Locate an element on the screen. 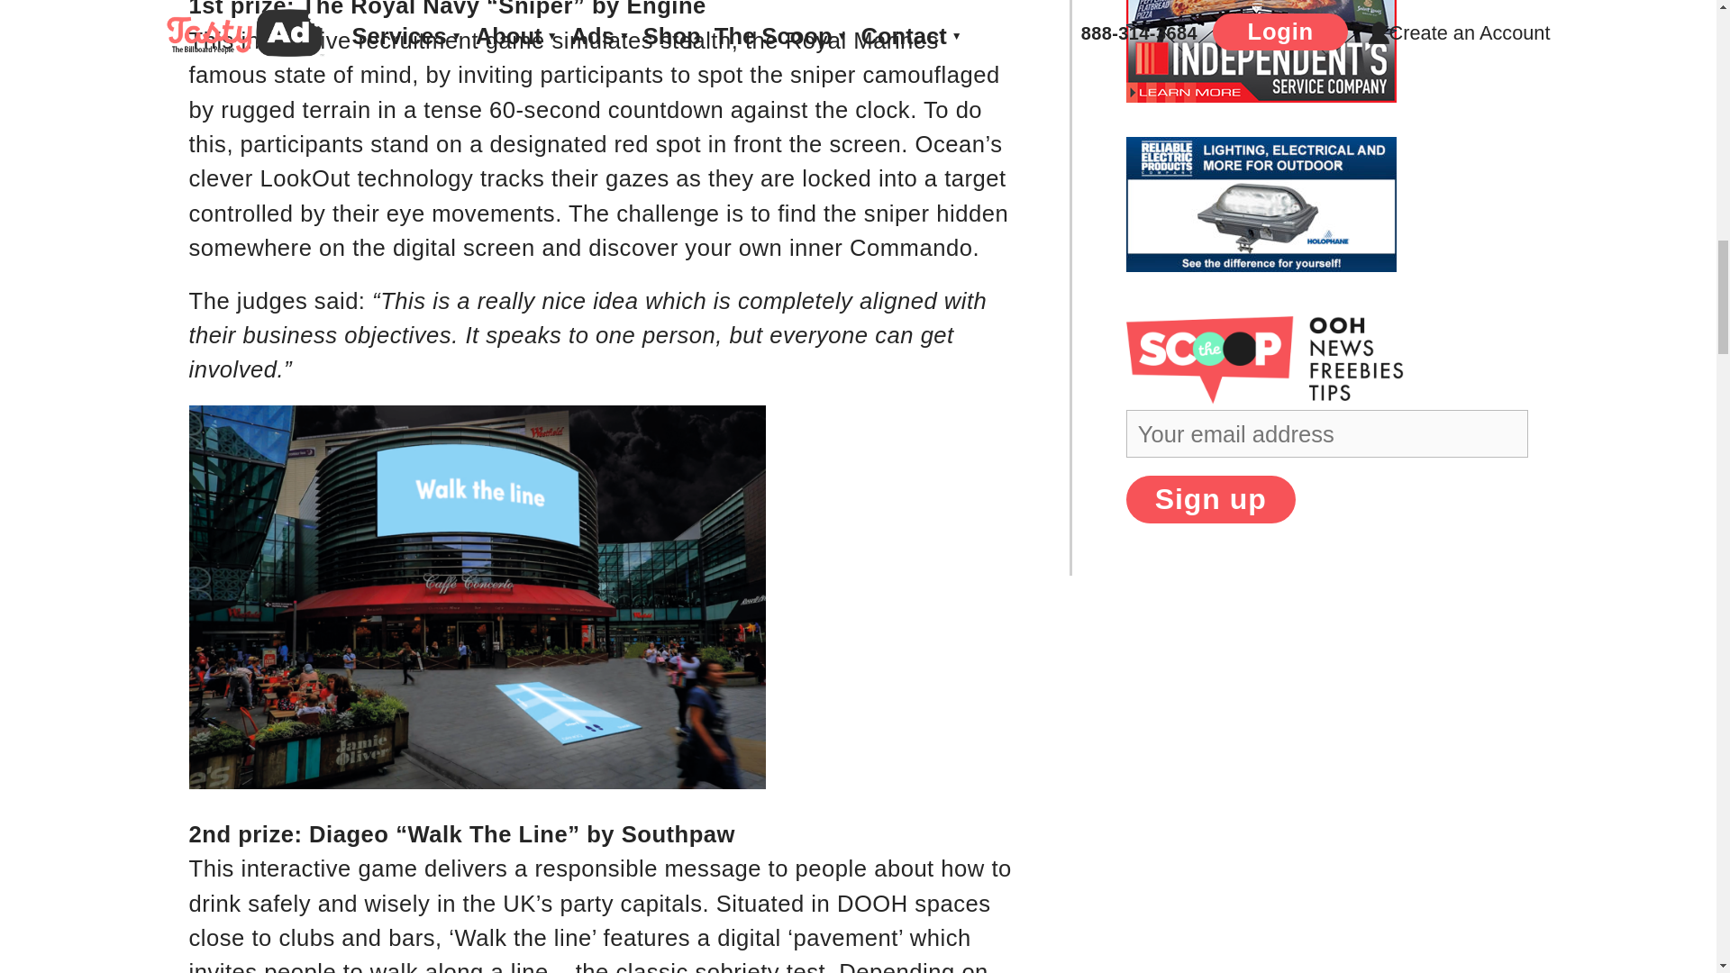  Sign up is located at coordinates (1211, 499).